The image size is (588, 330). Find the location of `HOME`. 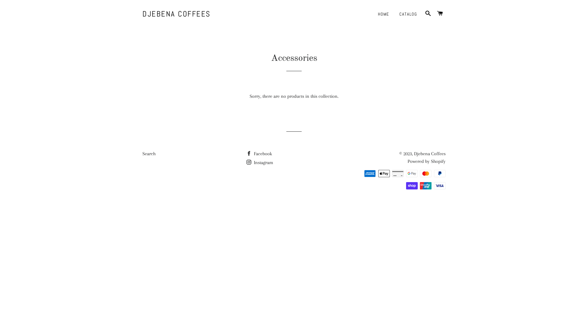

HOME is located at coordinates (383, 14).